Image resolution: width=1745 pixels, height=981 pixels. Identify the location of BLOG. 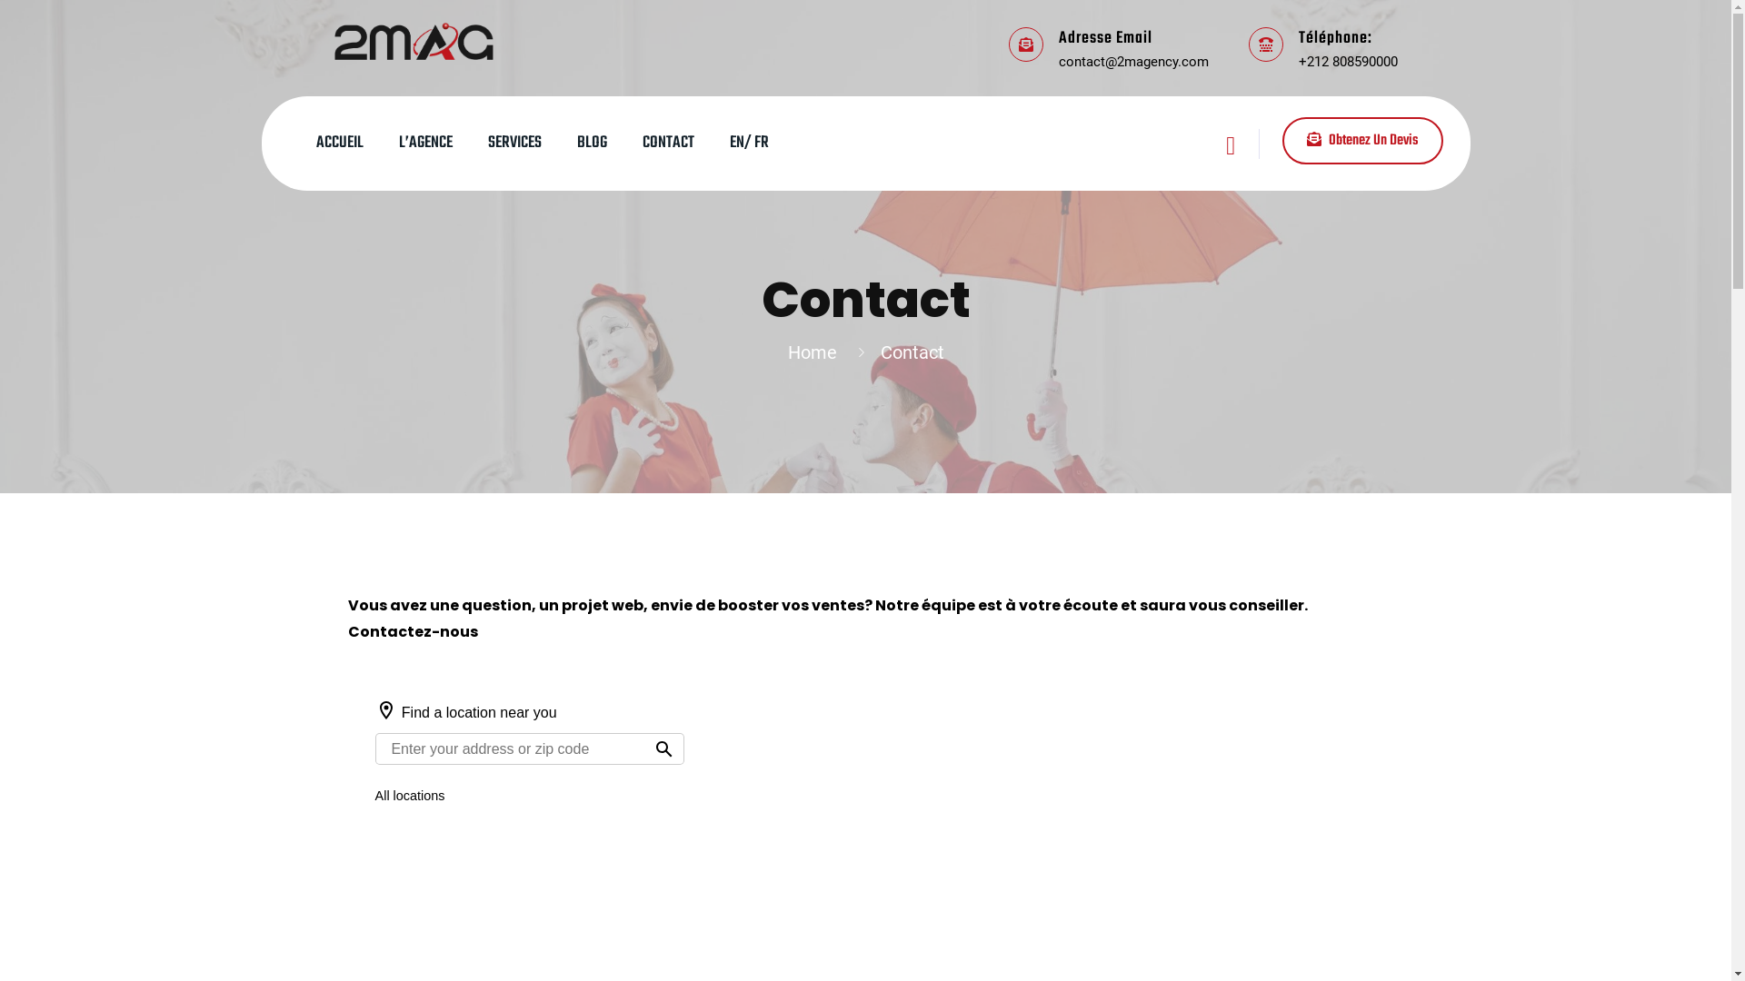
(591, 144).